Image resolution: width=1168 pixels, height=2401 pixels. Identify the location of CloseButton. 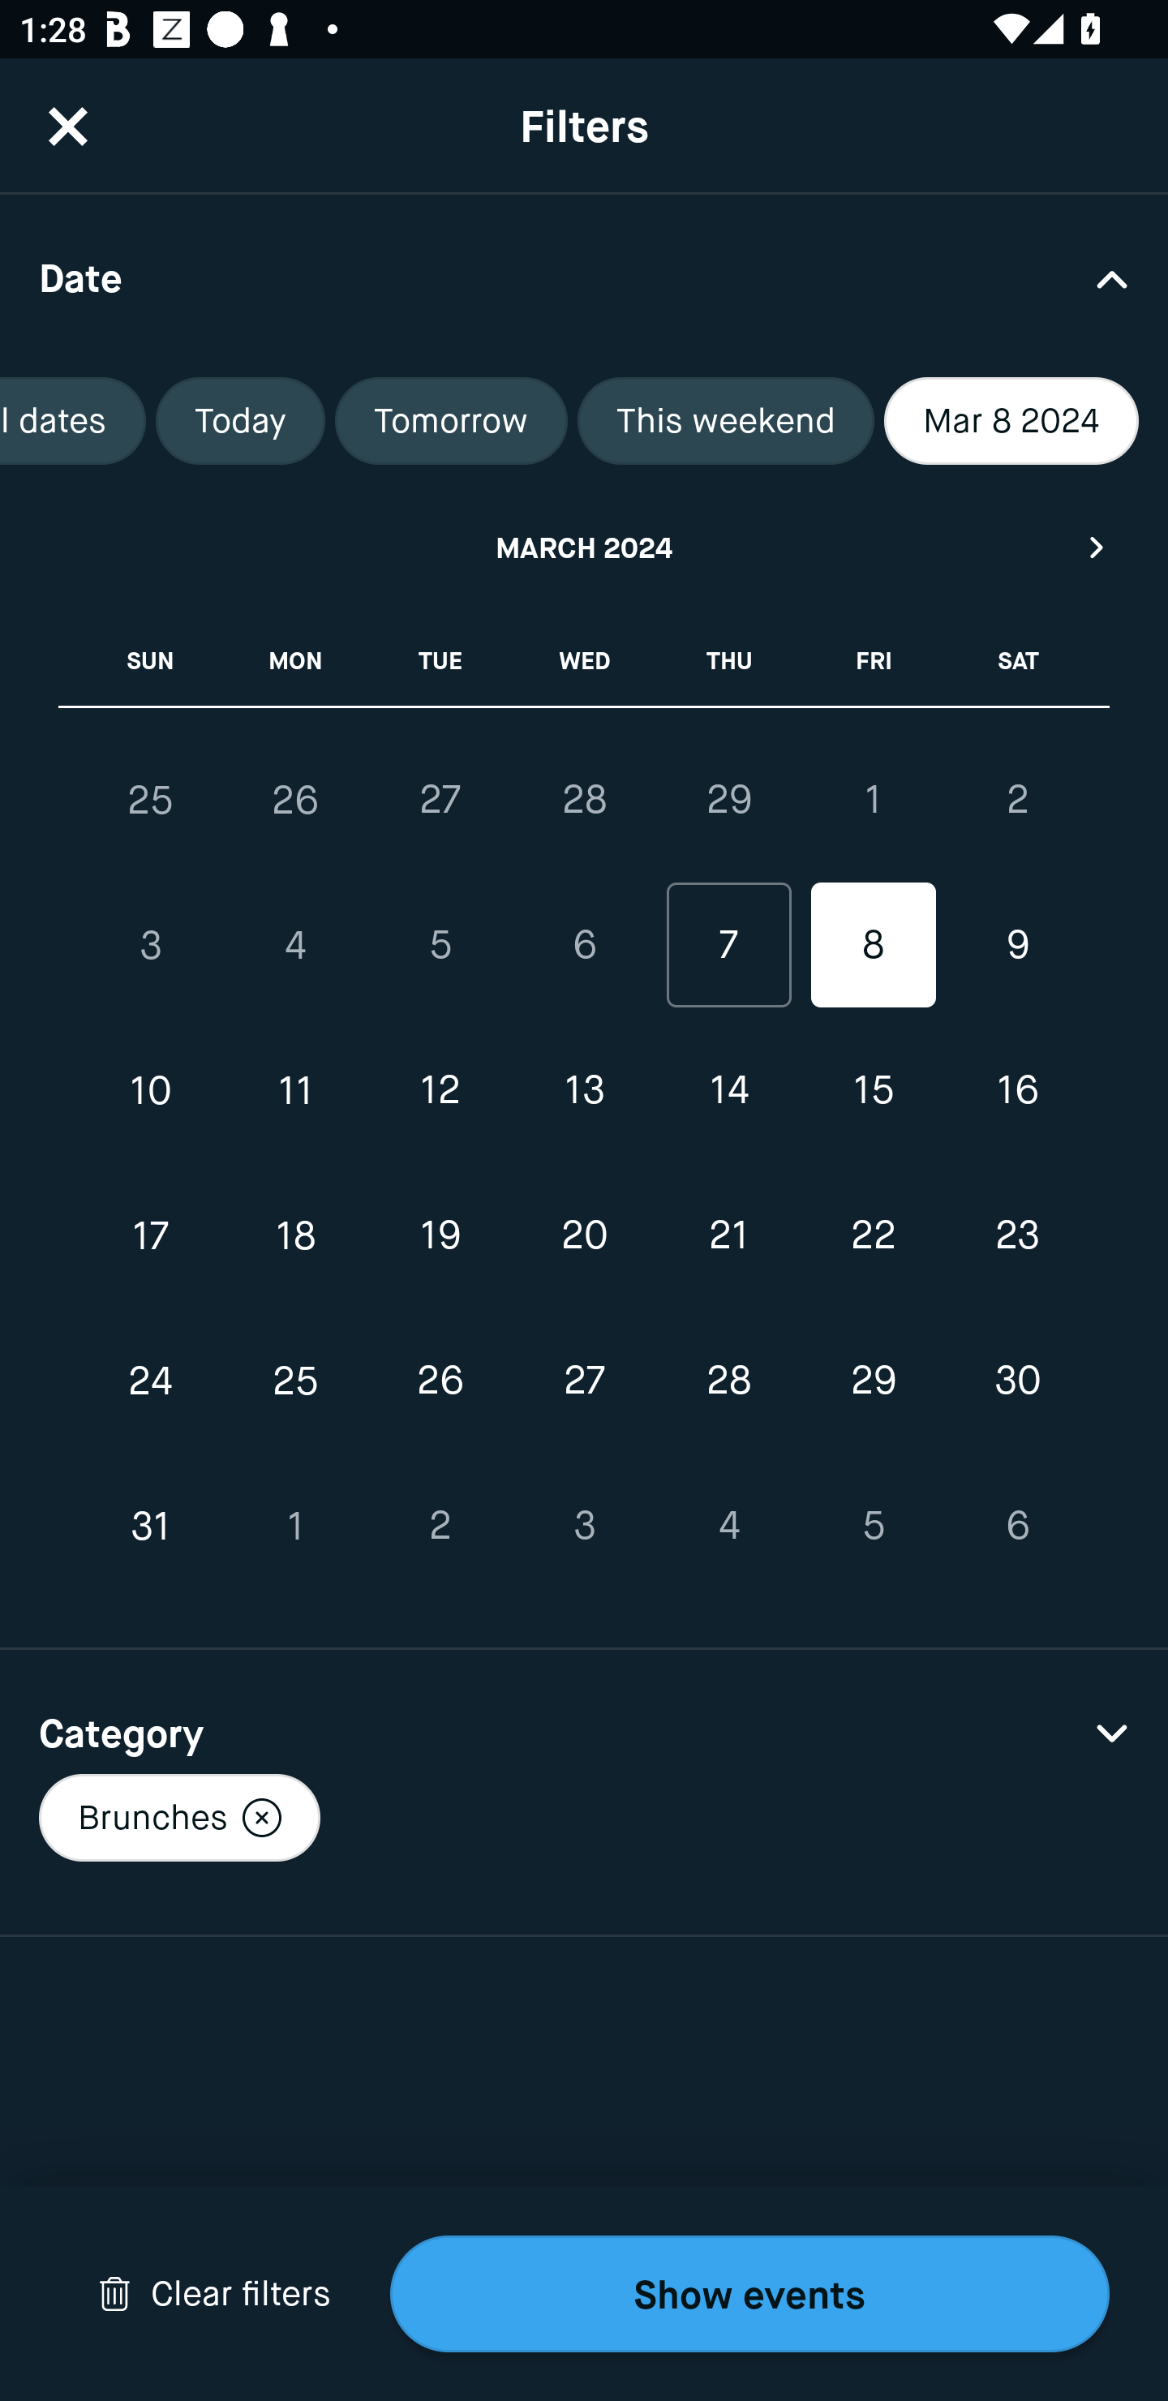
(68, 126).